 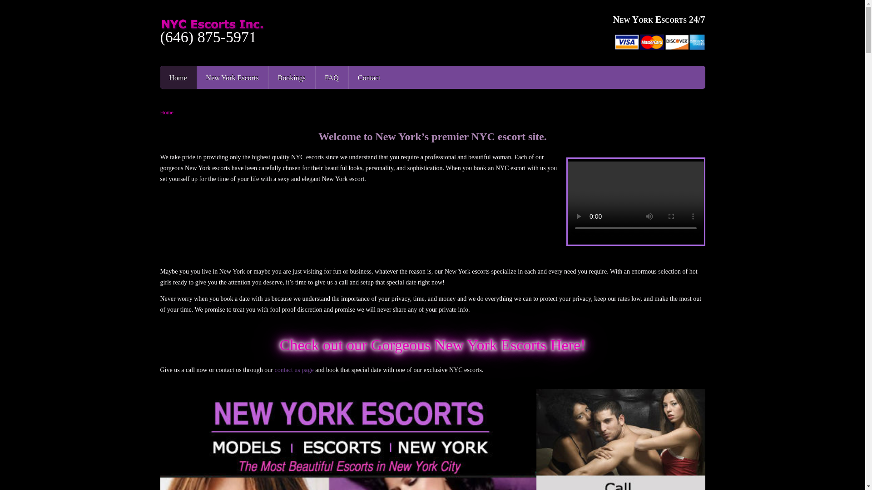 I want to click on Bookings, so click(x=292, y=77).